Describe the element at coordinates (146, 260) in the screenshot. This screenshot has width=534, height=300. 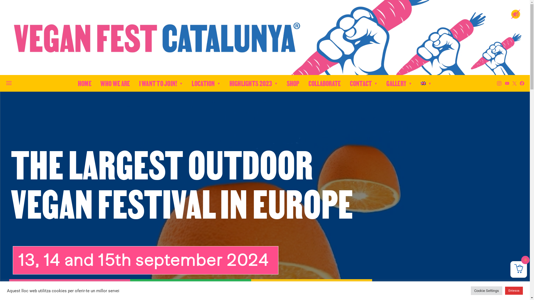
I see `13, 14 and 15th september 2024` at that location.